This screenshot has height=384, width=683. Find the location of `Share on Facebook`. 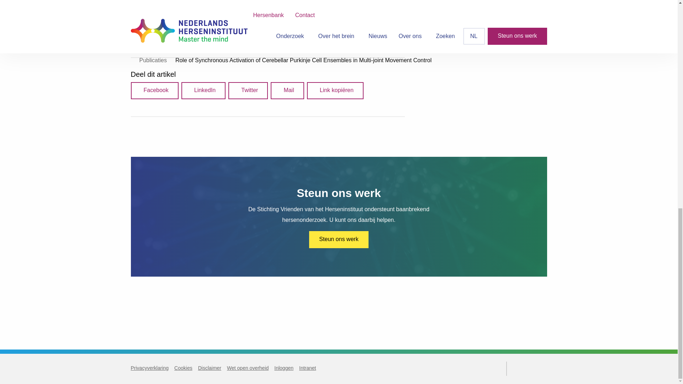

Share on Facebook is located at coordinates (154, 90).